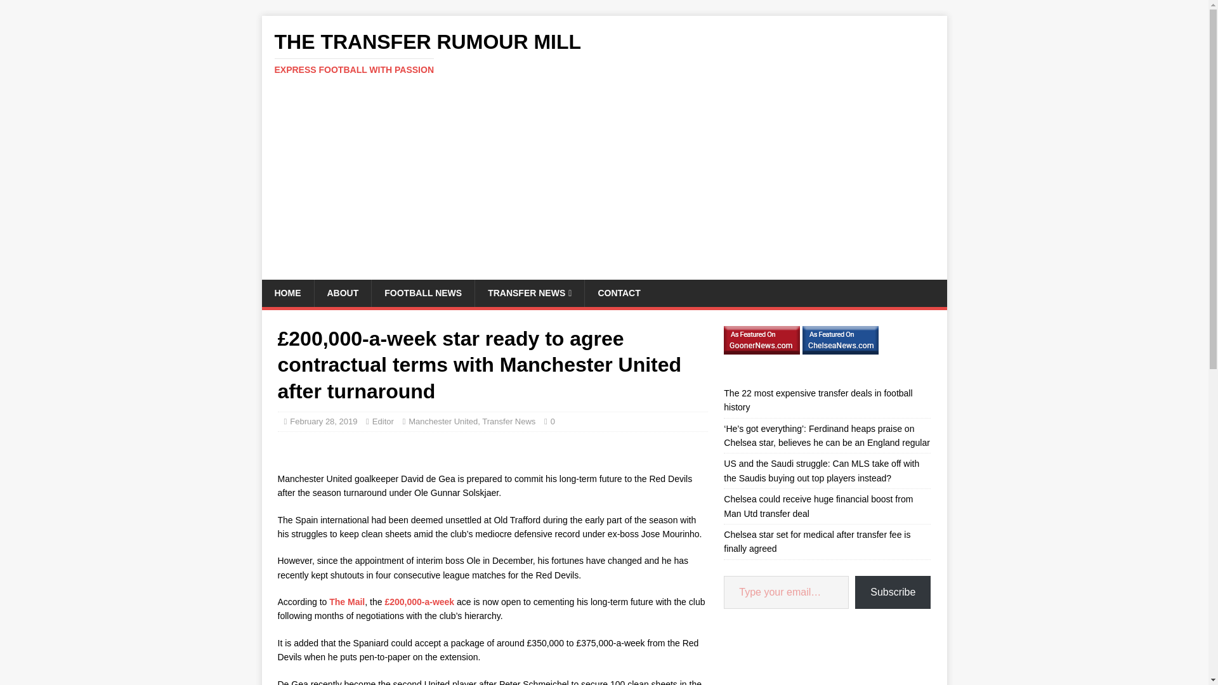 The height and width of the screenshot is (685, 1218). I want to click on ABOUT, so click(342, 292).